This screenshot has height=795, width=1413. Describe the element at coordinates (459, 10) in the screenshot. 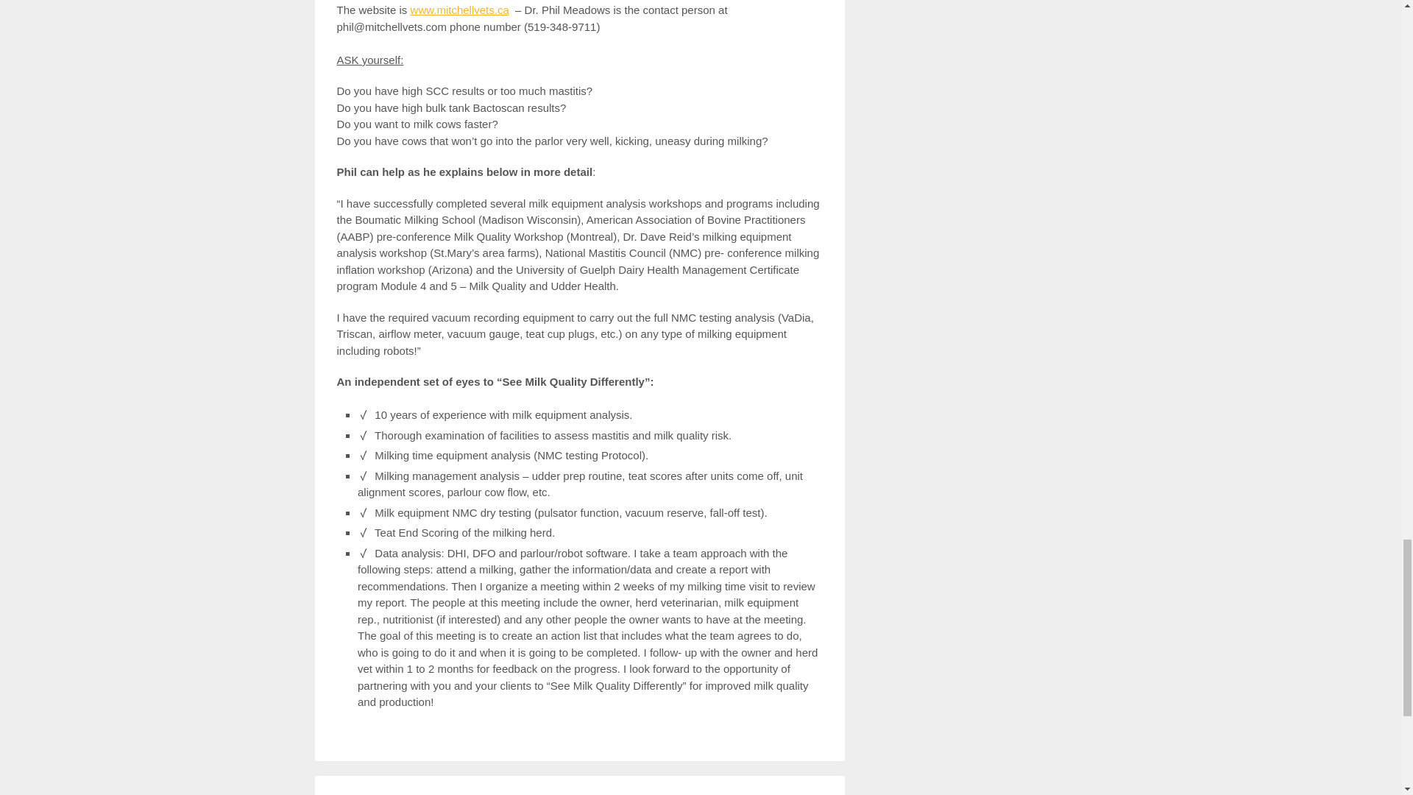

I see `www.mitchellvets.ca` at that location.